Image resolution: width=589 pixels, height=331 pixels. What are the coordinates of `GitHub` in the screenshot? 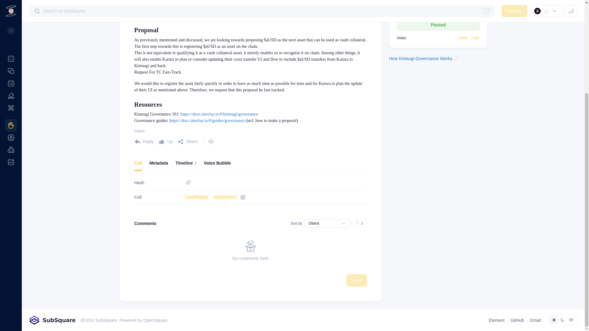 It's located at (517, 320).